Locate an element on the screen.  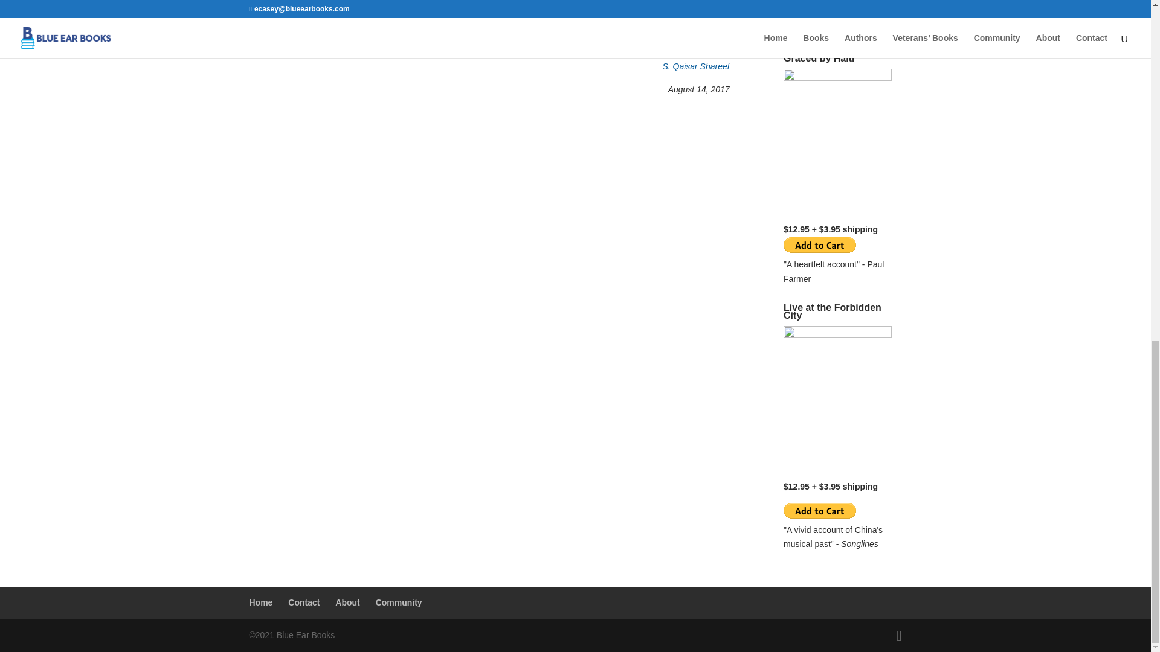
About is located at coordinates (347, 602).